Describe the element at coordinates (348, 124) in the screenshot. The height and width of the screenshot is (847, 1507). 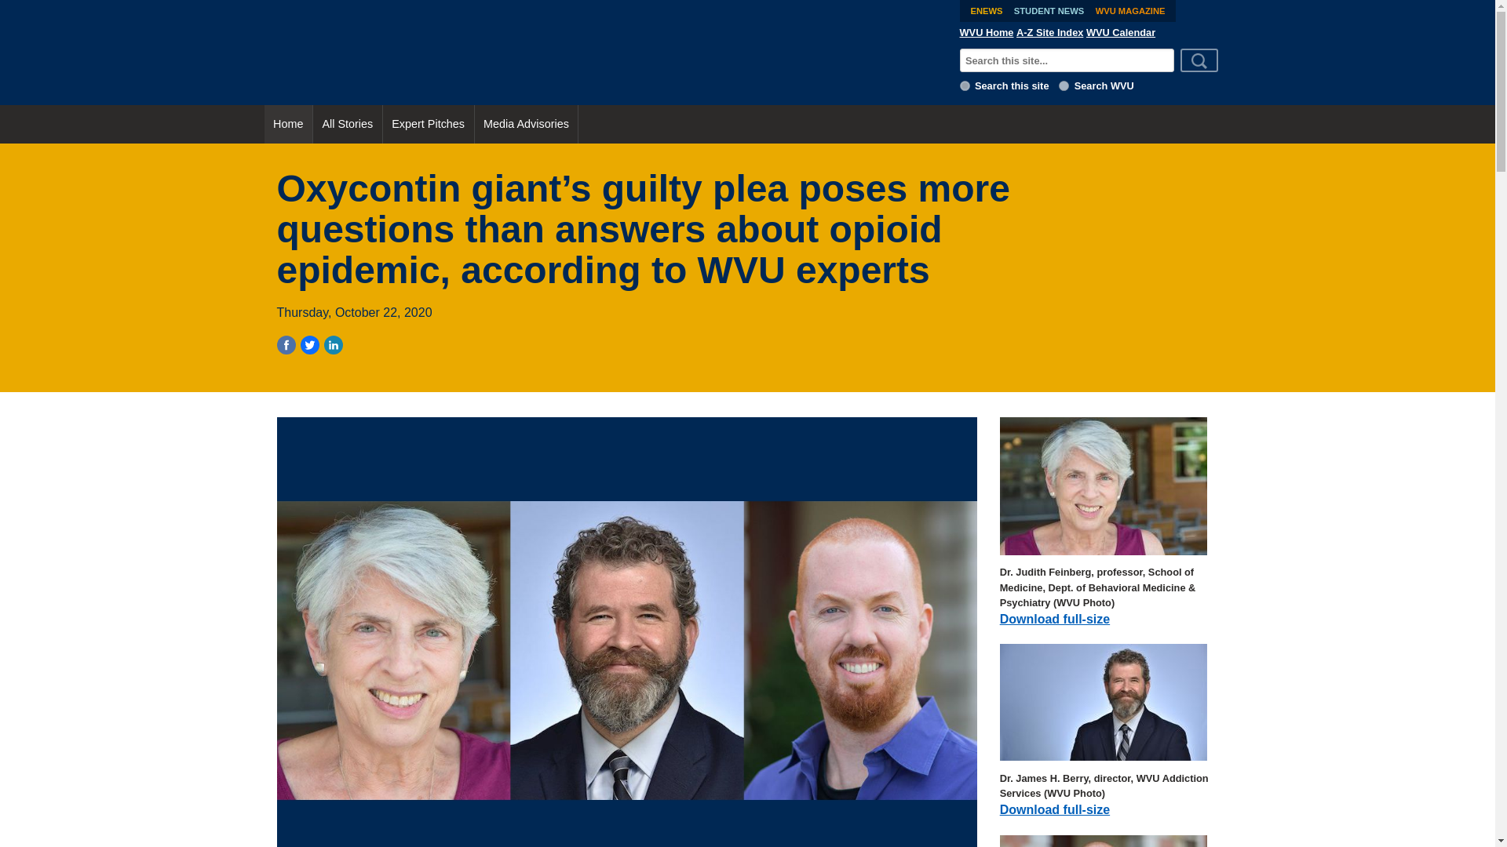
I see `All Stories` at that location.